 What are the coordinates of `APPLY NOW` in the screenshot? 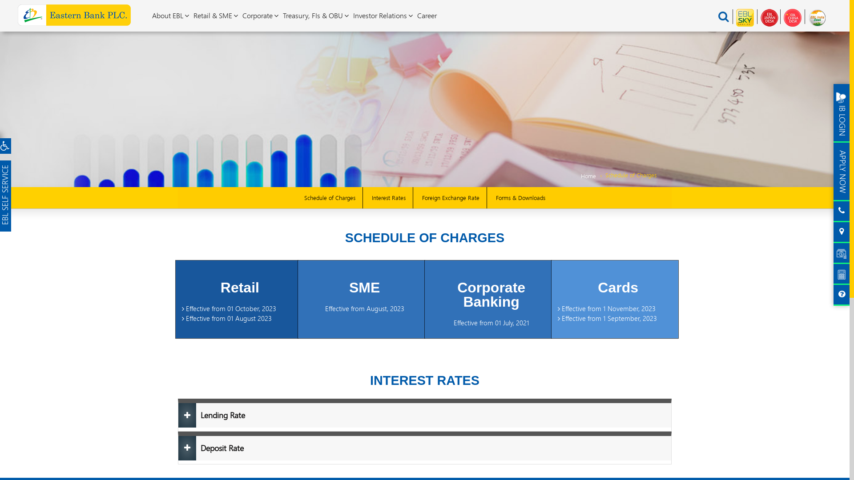 It's located at (842, 172).